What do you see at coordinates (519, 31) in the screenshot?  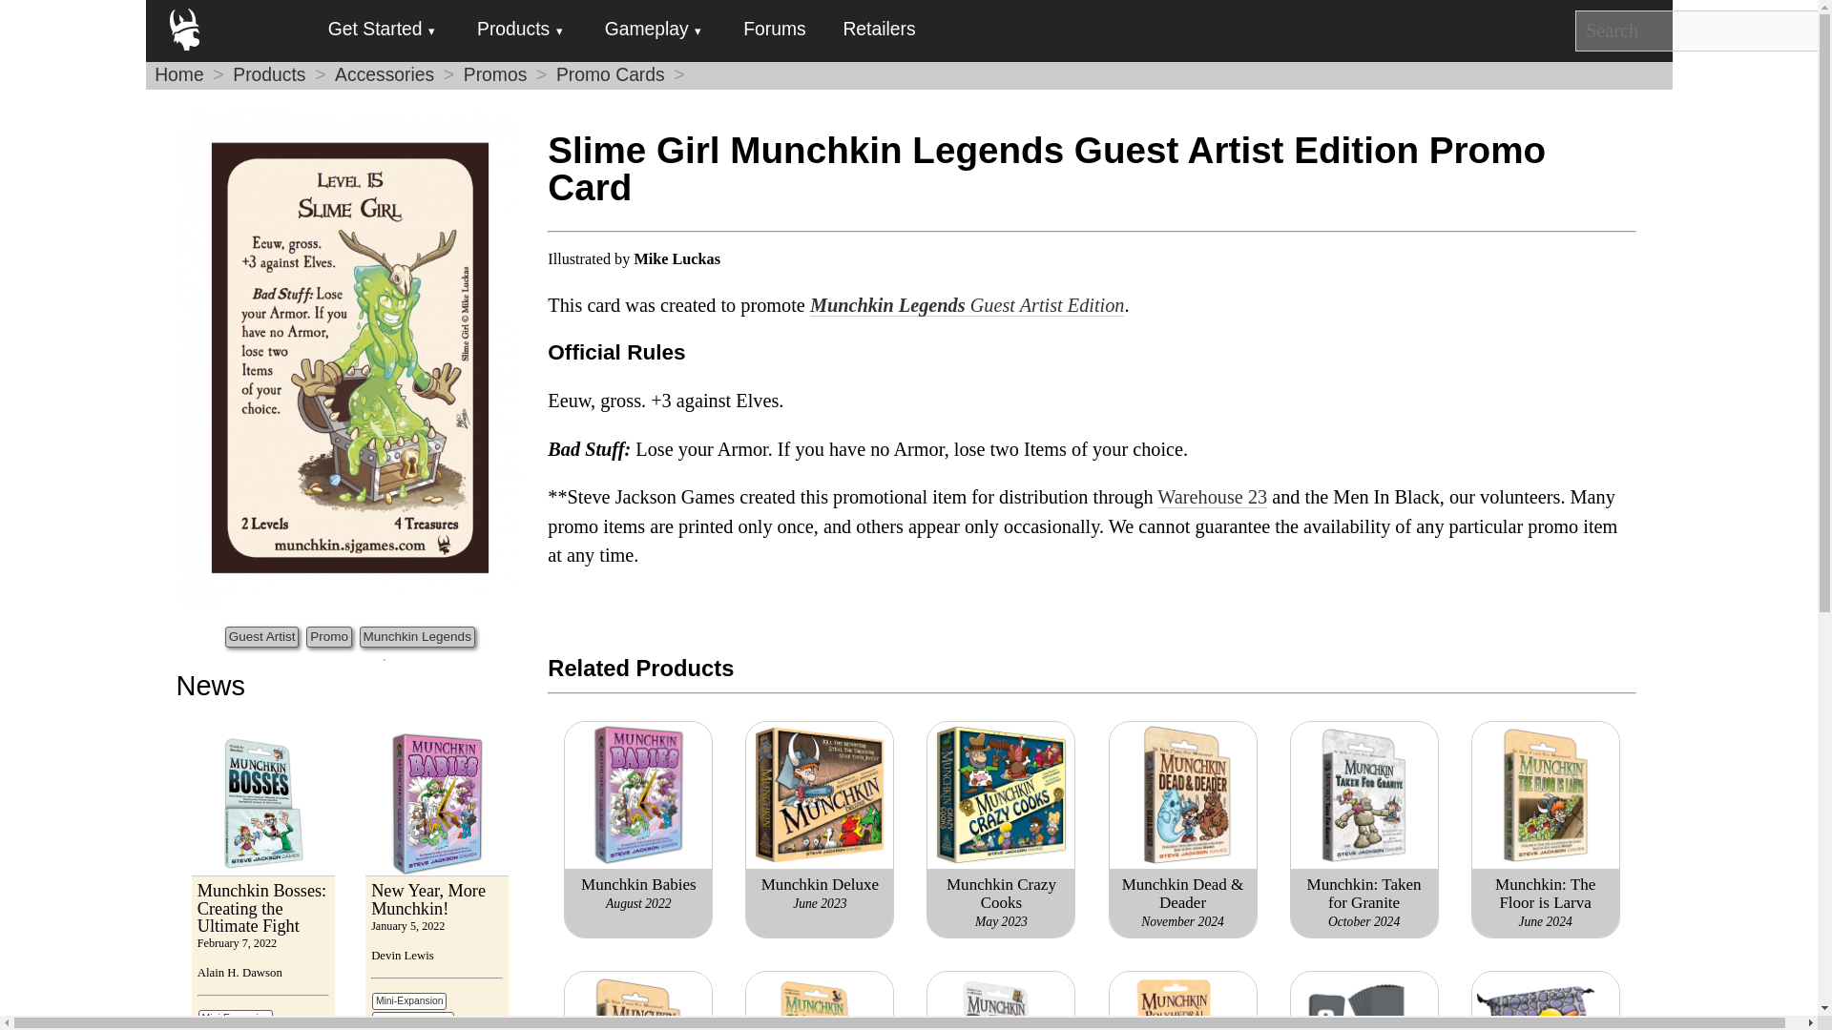 I see `Products` at bounding box center [519, 31].